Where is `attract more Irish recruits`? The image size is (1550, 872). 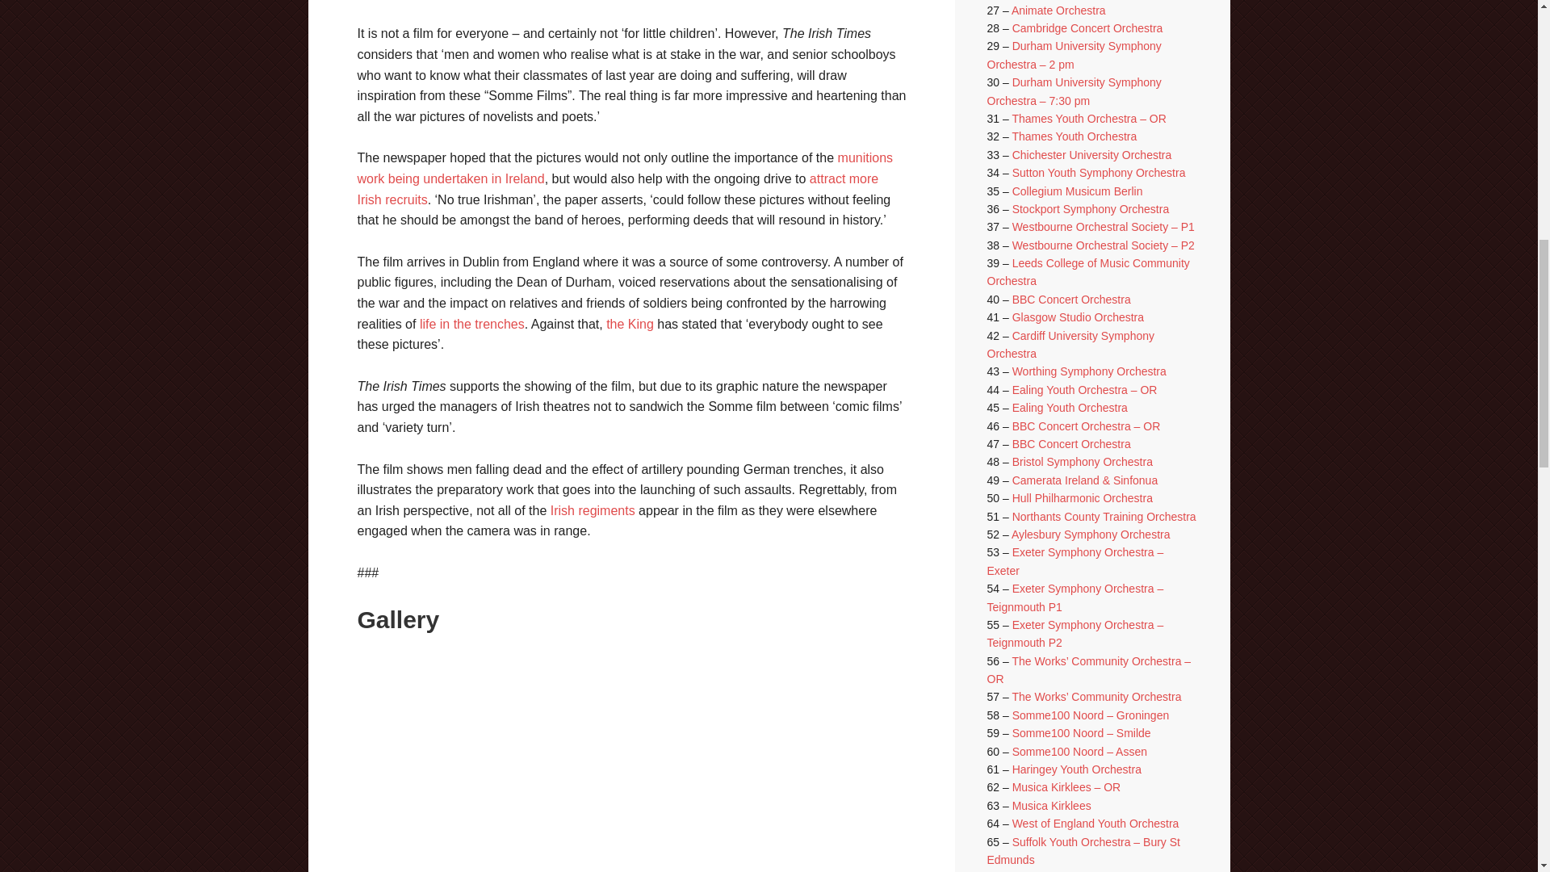 attract more Irish recruits is located at coordinates (617, 189).